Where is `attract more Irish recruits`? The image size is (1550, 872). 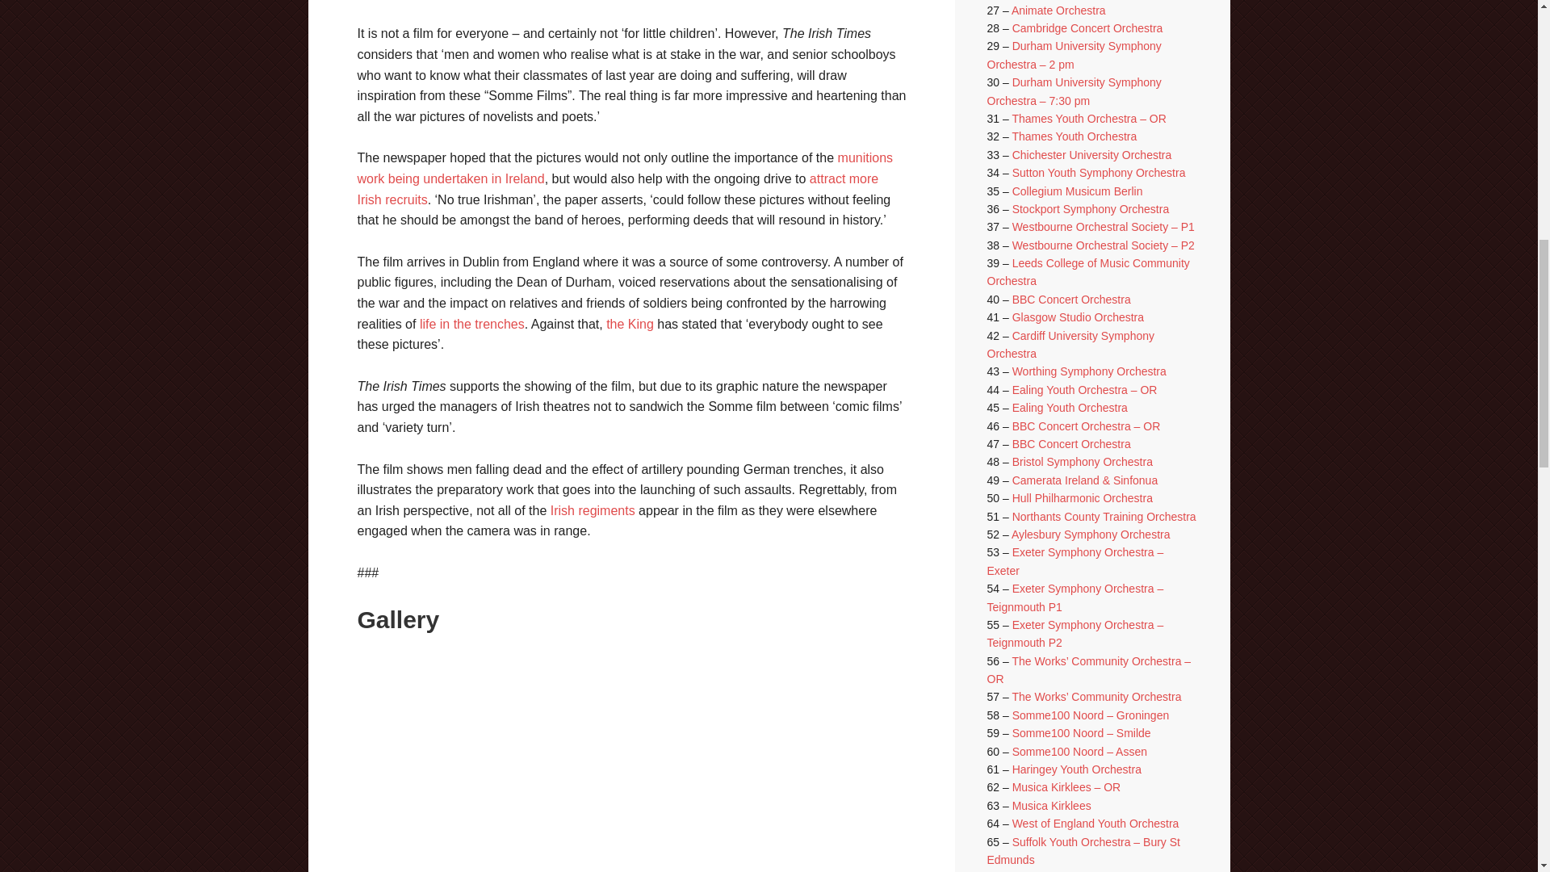 attract more Irish recruits is located at coordinates (617, 189).